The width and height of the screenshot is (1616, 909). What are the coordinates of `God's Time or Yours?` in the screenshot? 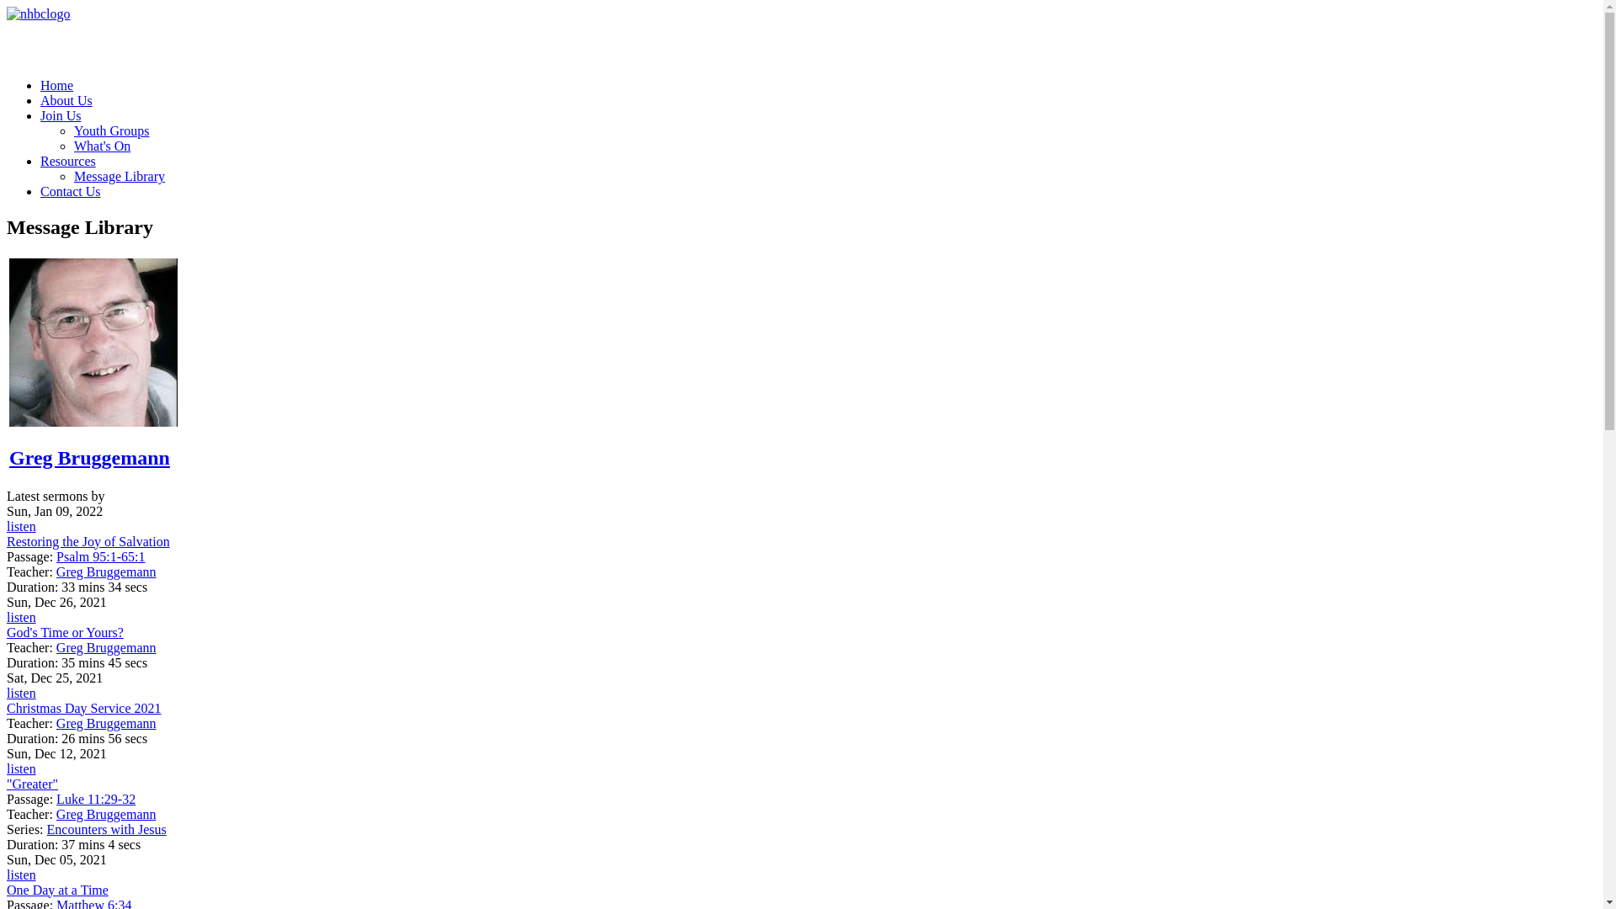 It's located at (66, 633).